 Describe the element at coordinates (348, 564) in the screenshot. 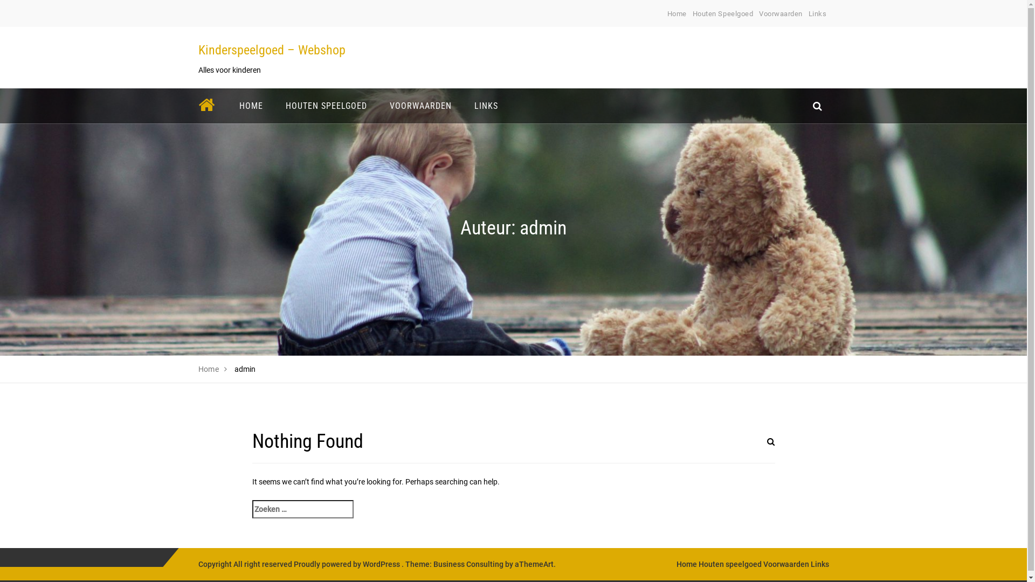

I see `Proudly powered by WordPress .` at that location.